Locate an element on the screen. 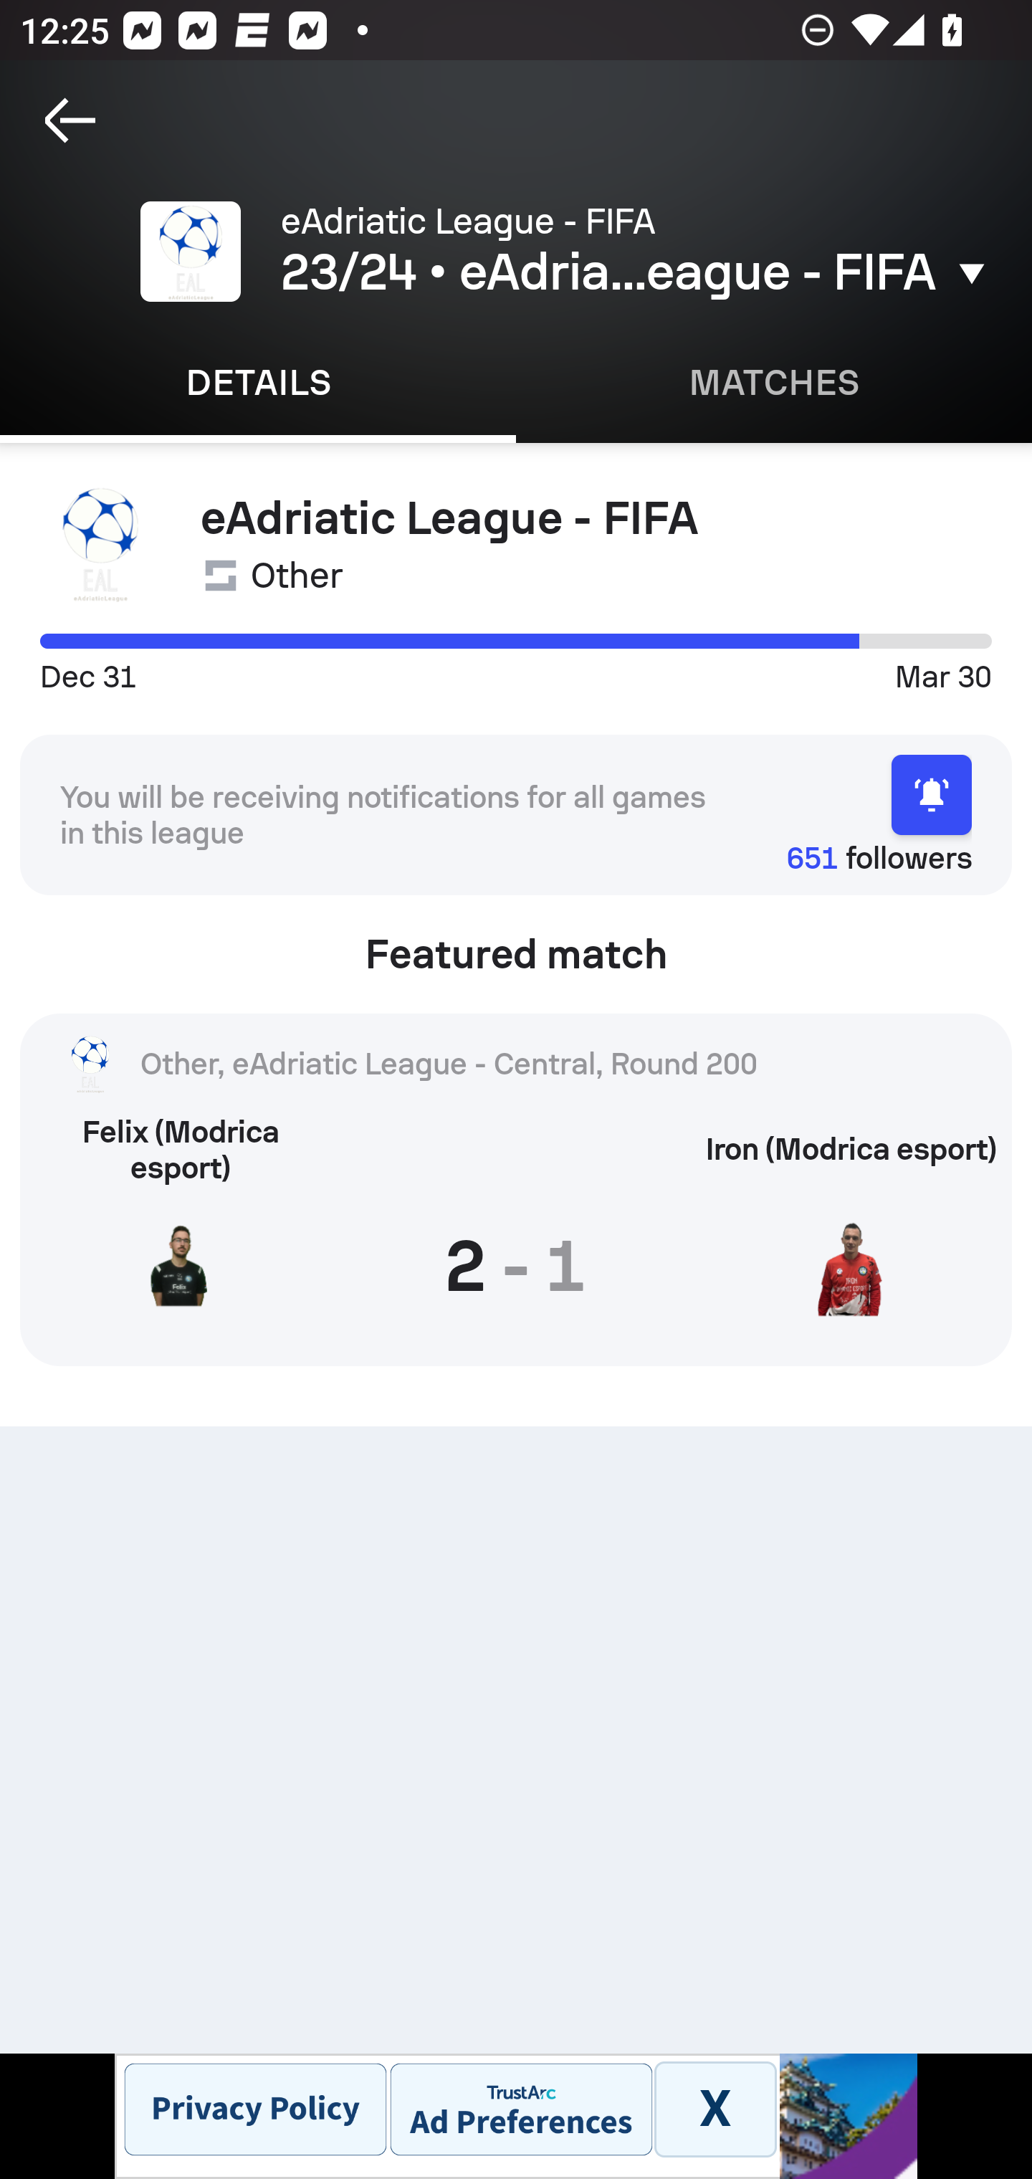 The width and height of the screenshot is (1032, 2179). get?name=btn-ad-preferences-2 is located at coordinates (520, 2109).